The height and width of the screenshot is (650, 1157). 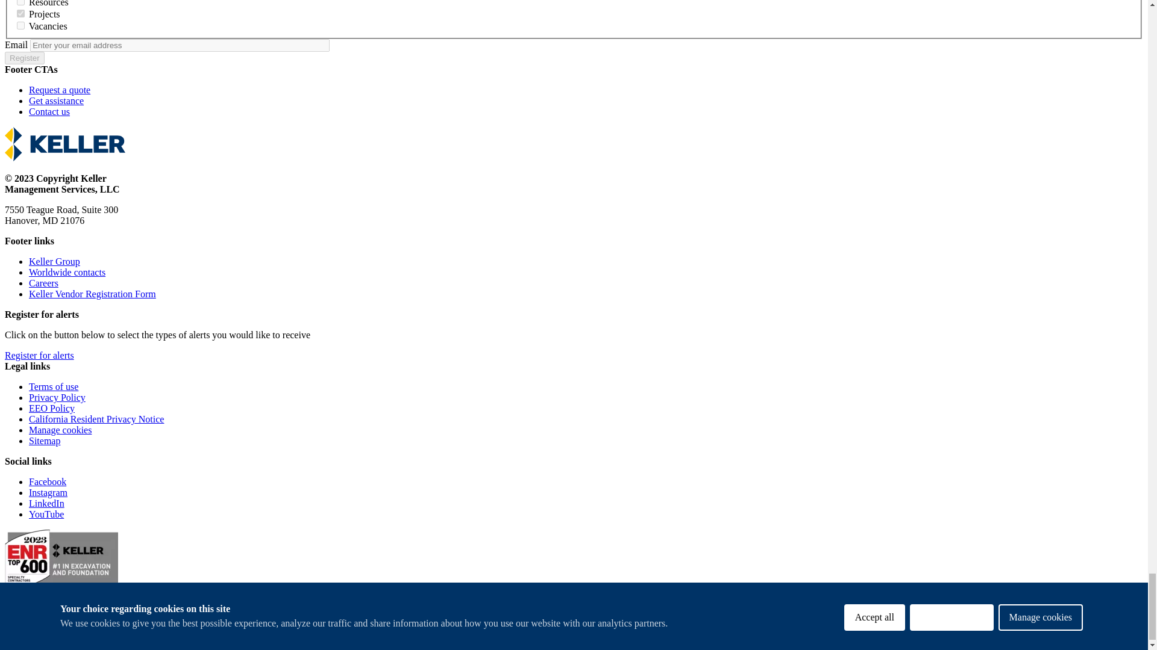 I want to click on Register, so click(x=24, y=58).